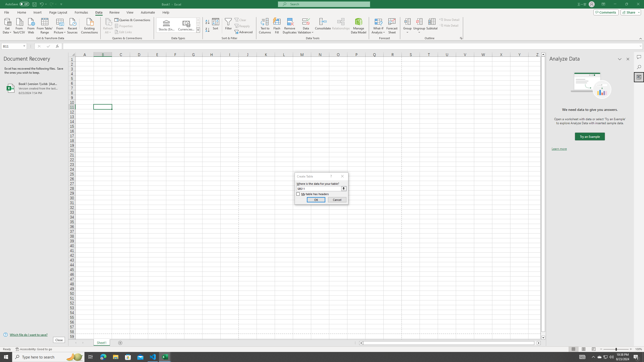  I want to click on Row Down, so click(198, 25).